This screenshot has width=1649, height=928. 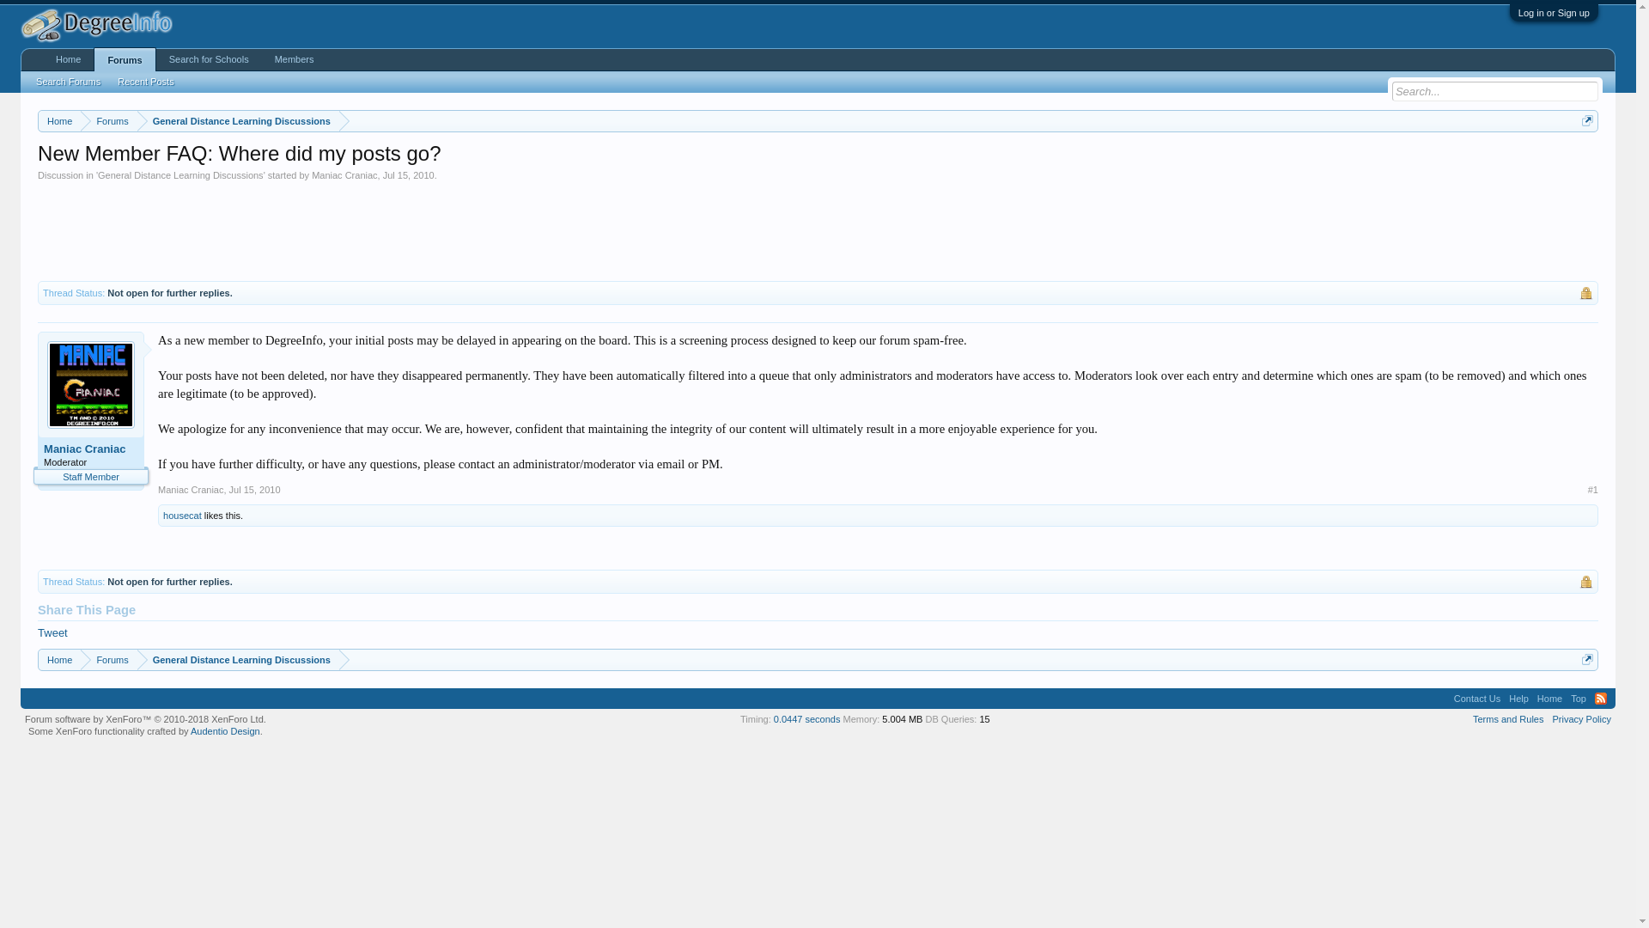 What do you see at coordinates (68, 60) in the screenshot?
I see `Home` at bounding box center [68, 60].